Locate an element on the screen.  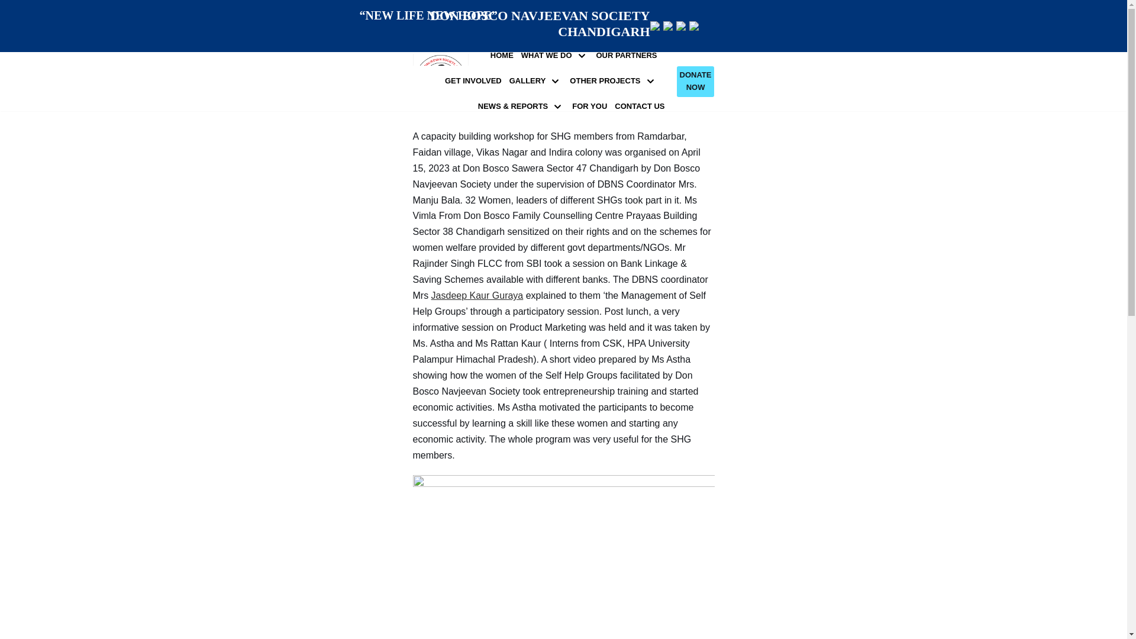
DONATE NOW is located at coordinates (696, 82).